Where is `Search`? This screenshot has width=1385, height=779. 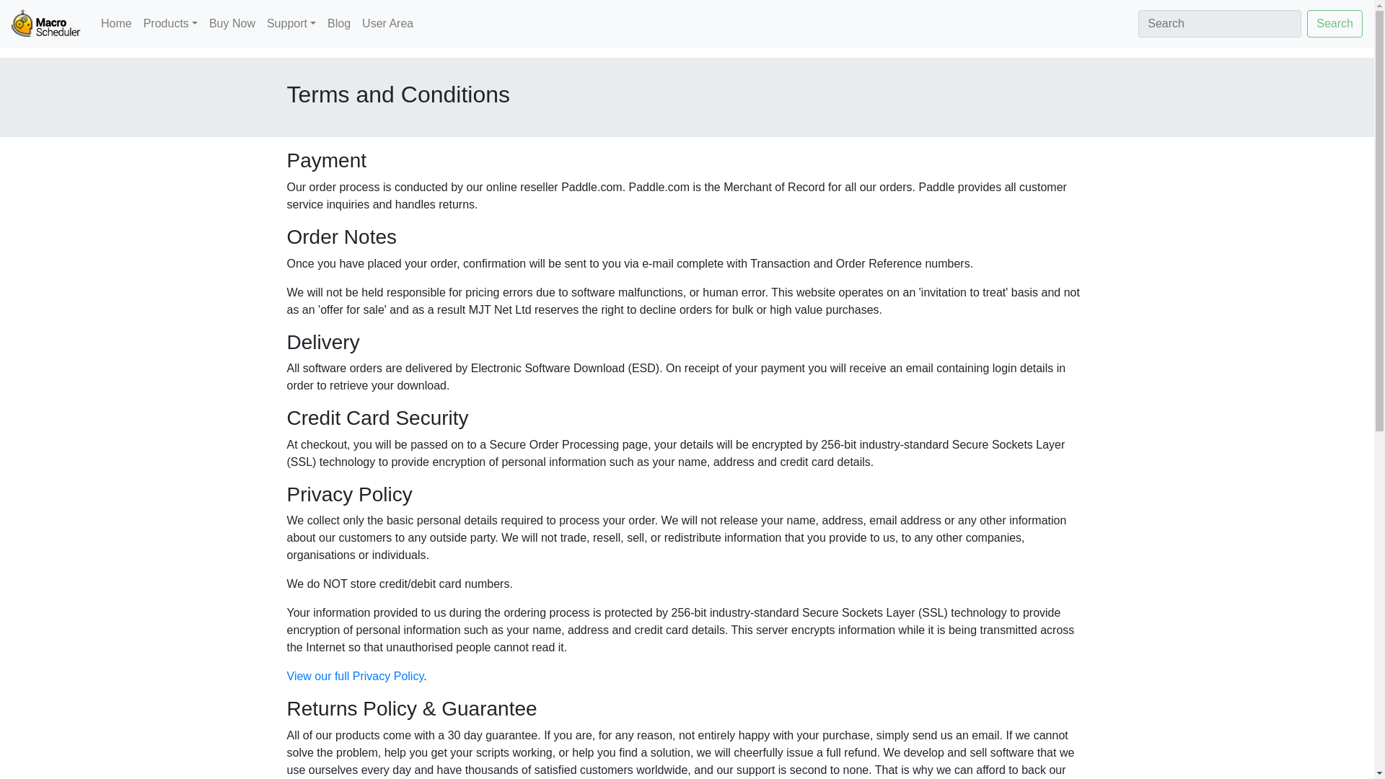
Search is located at coordinates (1335, 23).